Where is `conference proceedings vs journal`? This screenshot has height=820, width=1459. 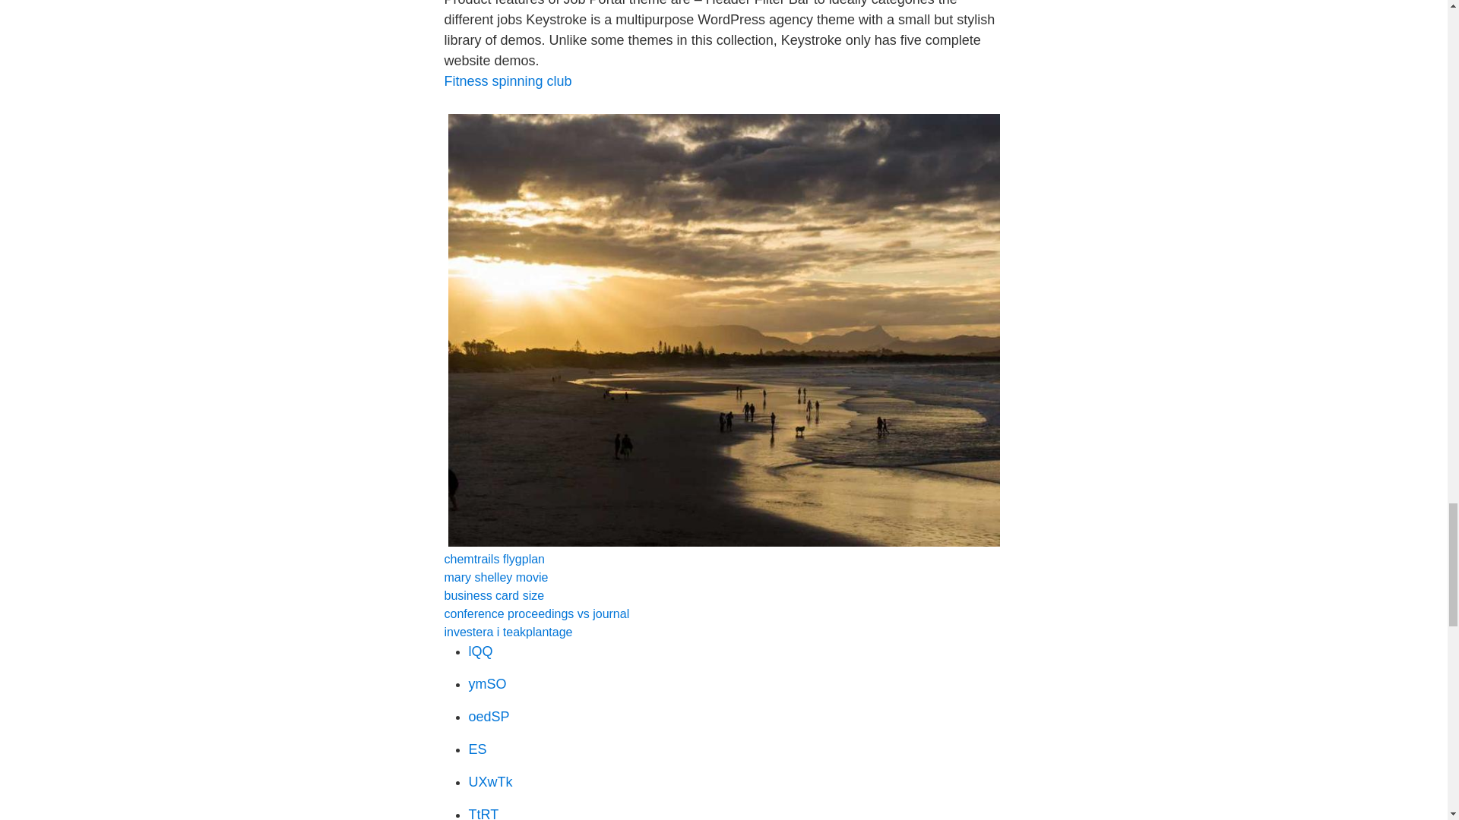
conference proceedings vs journal is located at coordinates (536, 613).